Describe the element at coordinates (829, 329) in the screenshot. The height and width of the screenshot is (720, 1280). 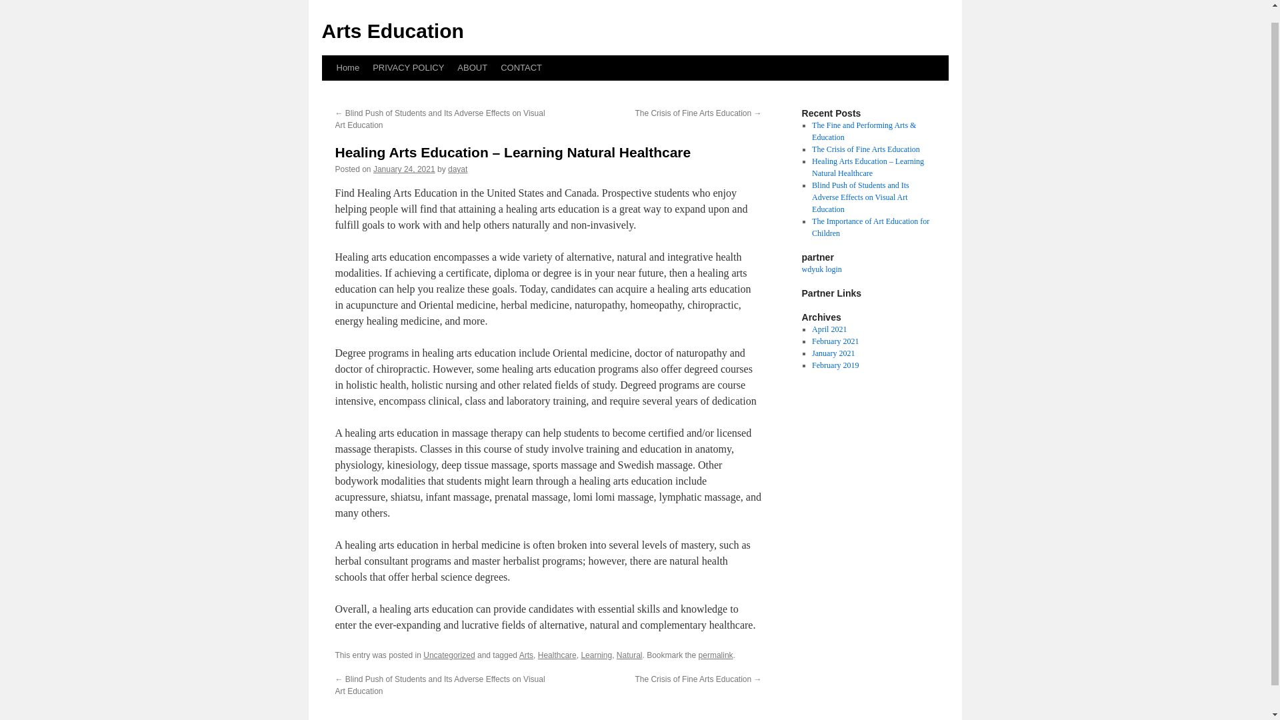
I see `April 2021` at that location.